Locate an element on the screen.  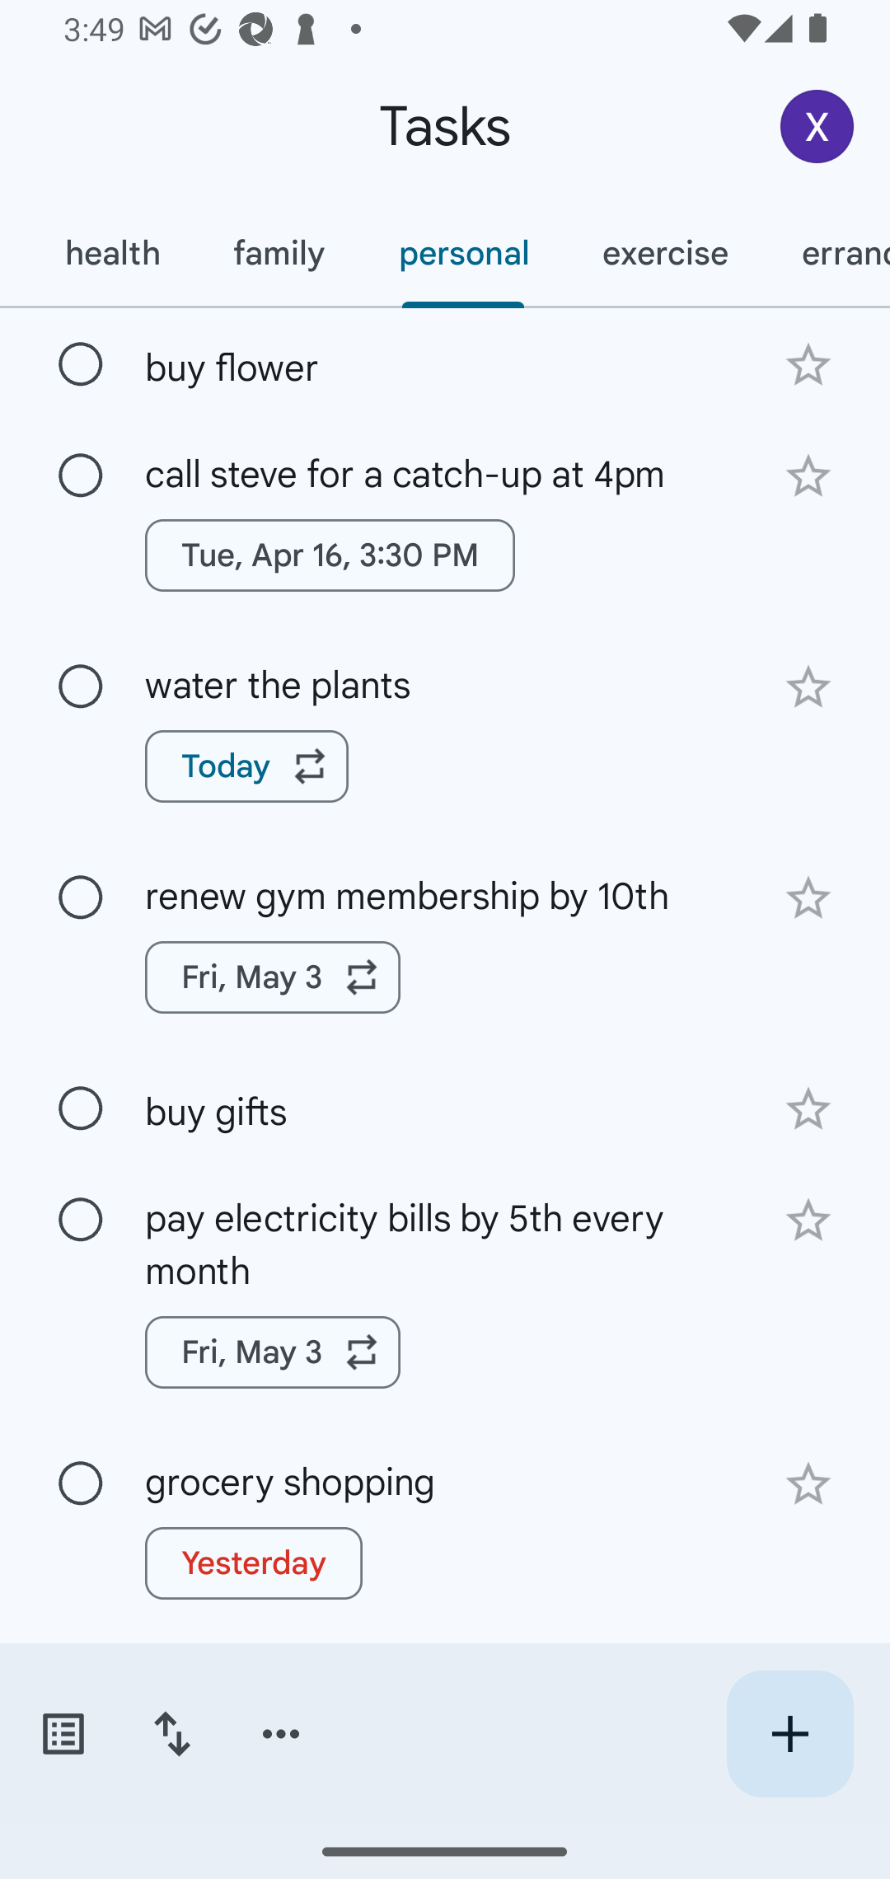
Add star is located at coordinates (808, 1221).